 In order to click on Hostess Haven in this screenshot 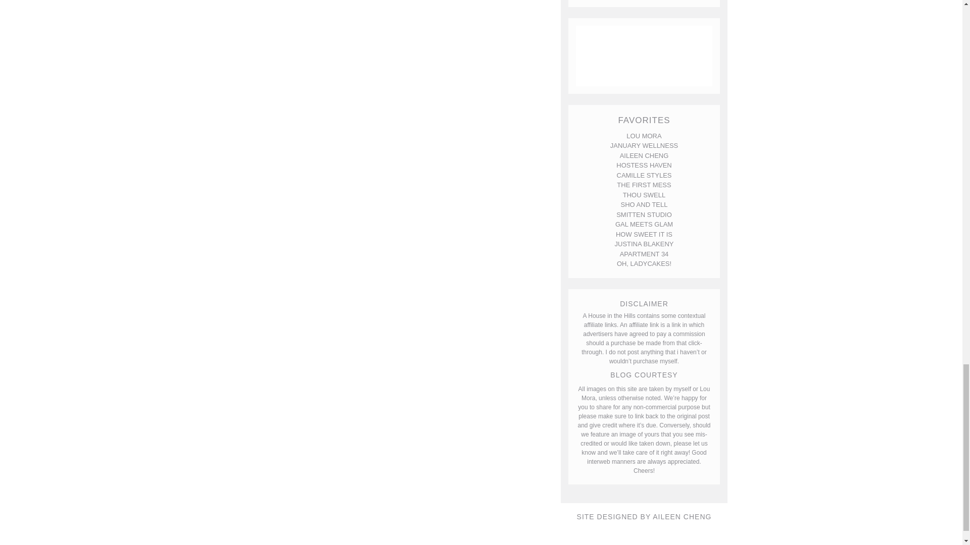, I will do `click(644, 165)`.